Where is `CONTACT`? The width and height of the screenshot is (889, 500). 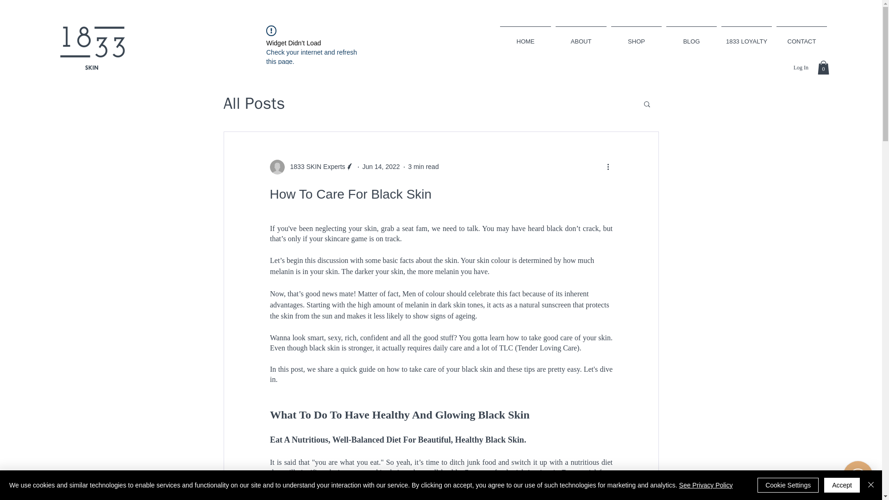 CONTACT is located at coordinates (802, 37).